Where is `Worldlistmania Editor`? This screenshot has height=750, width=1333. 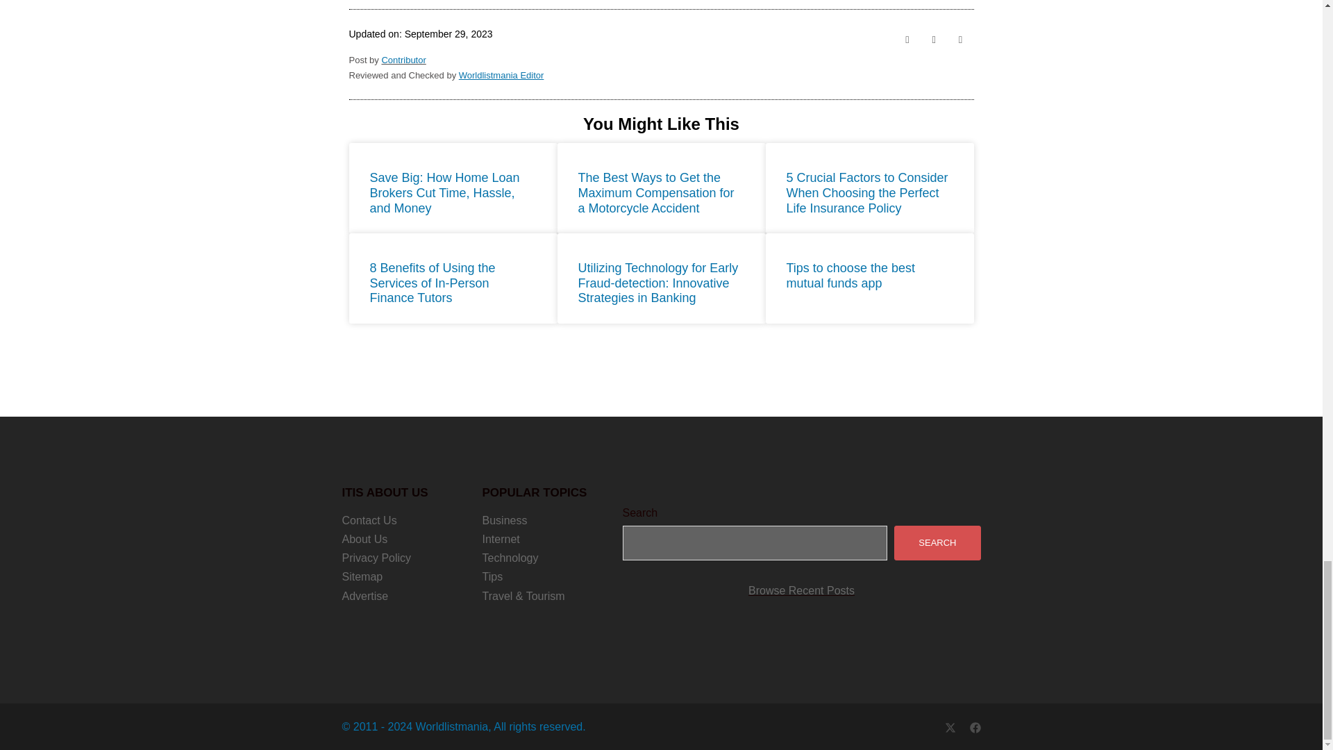 Worldlistmania Editor is located at coordinates (501, 75).